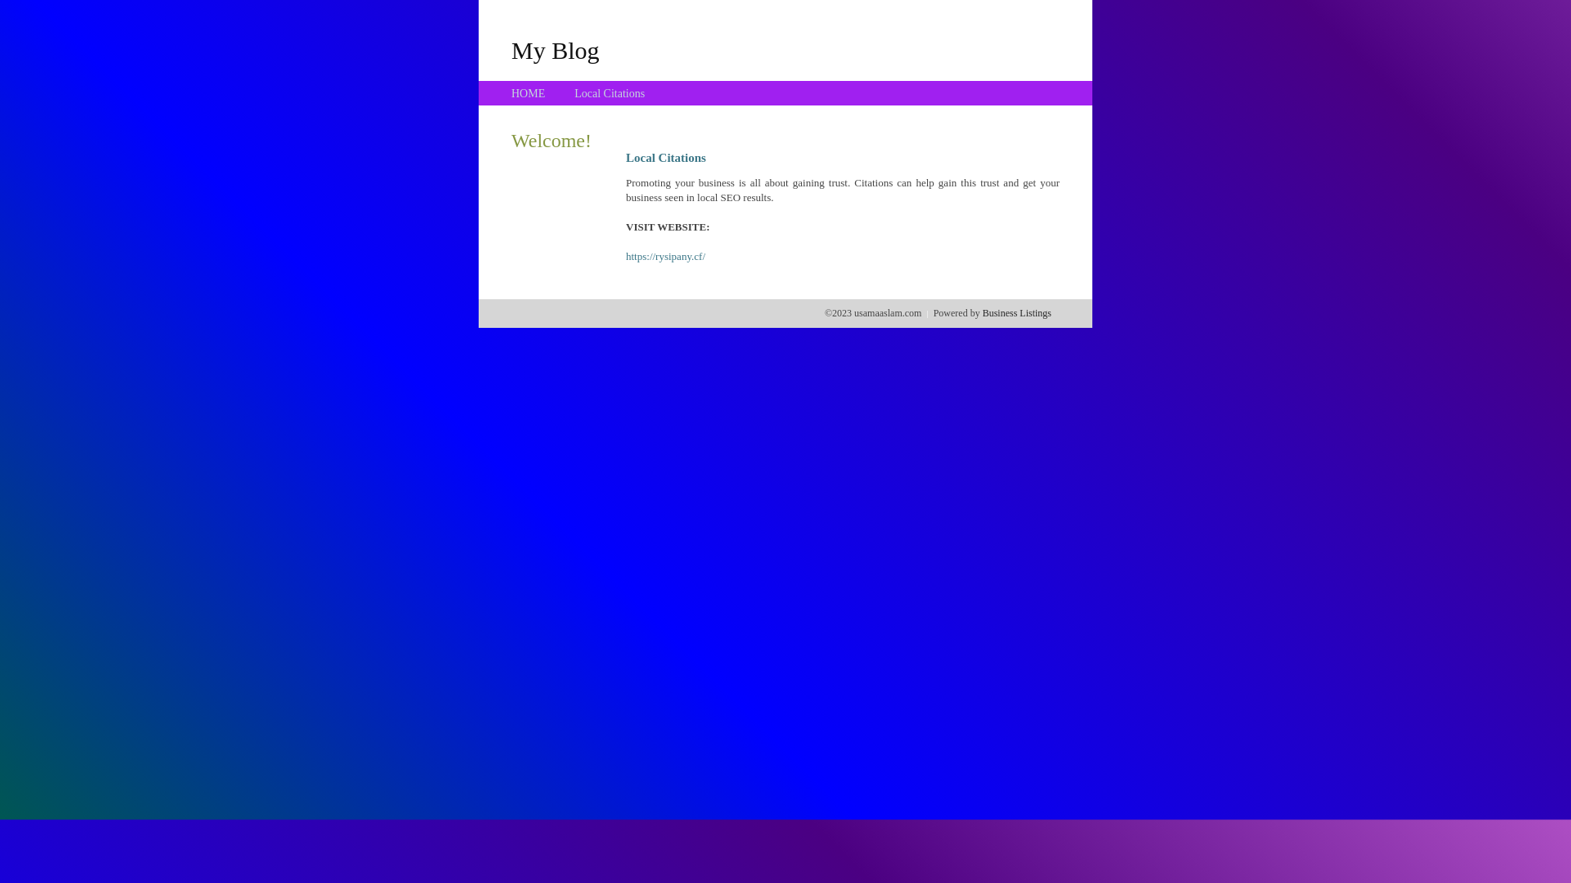  What do you see at coordinates (666, 257) in the screenshot?
I see `https://rysipany.cf/` at bounding box center [666, 257].